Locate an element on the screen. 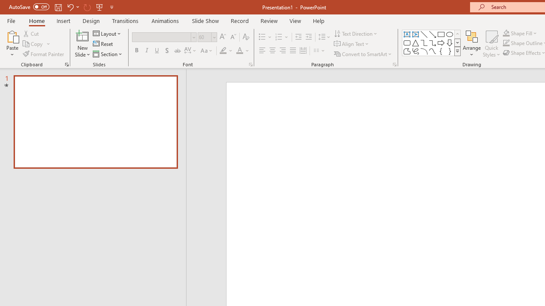  Clear Formatting is located at coordinates (246, 37).